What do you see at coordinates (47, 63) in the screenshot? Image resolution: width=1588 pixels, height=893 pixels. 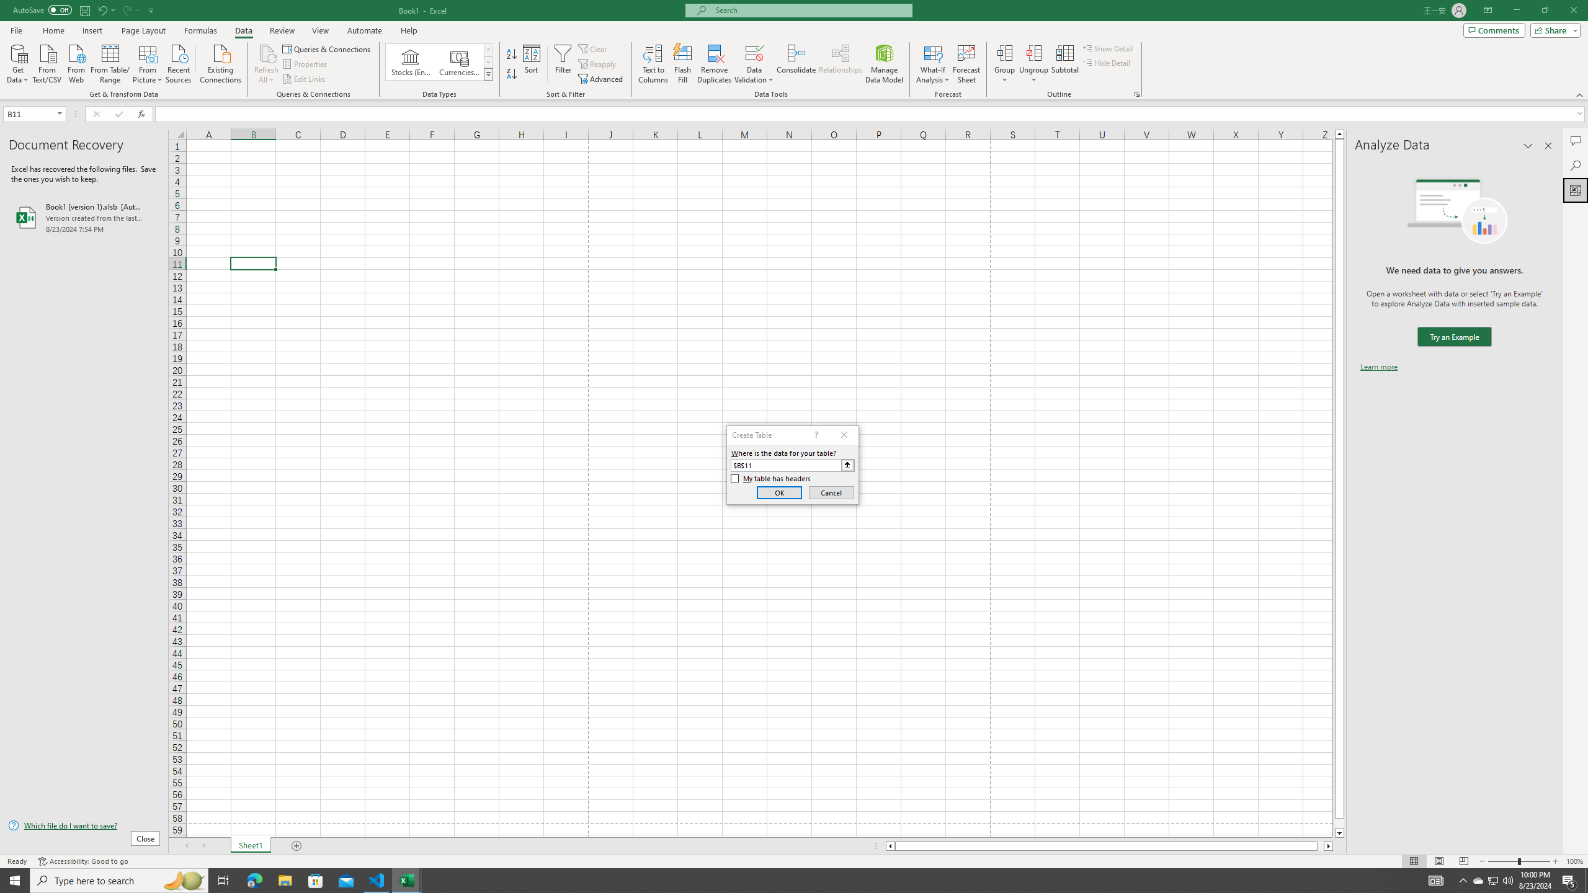 I see `From Text/CSV` at bounding box center [47, 63].